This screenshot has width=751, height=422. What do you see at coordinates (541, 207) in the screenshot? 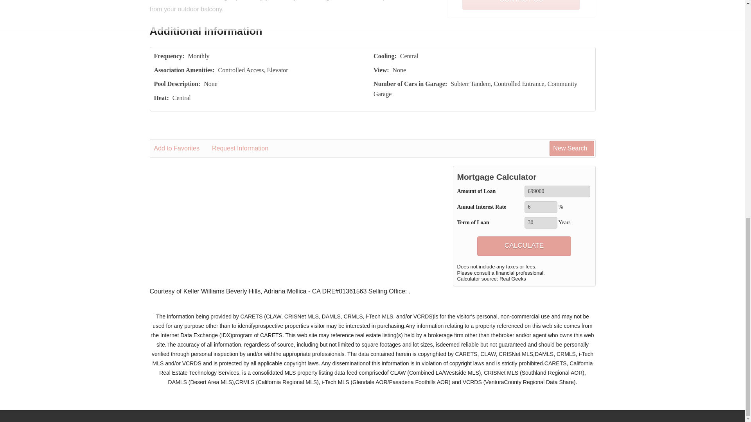
I see `6` at bounding box center [541, 207].